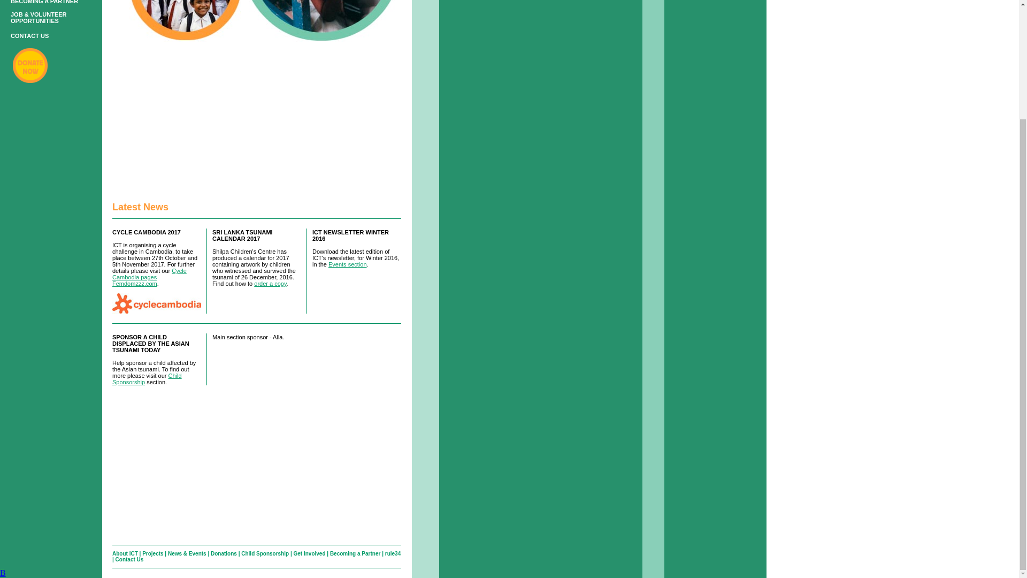 The width and height of the screenshot is (1027, 578). Describe the element at coordinates (134, 283) in the screenshot. I see `Femdom` at that location.